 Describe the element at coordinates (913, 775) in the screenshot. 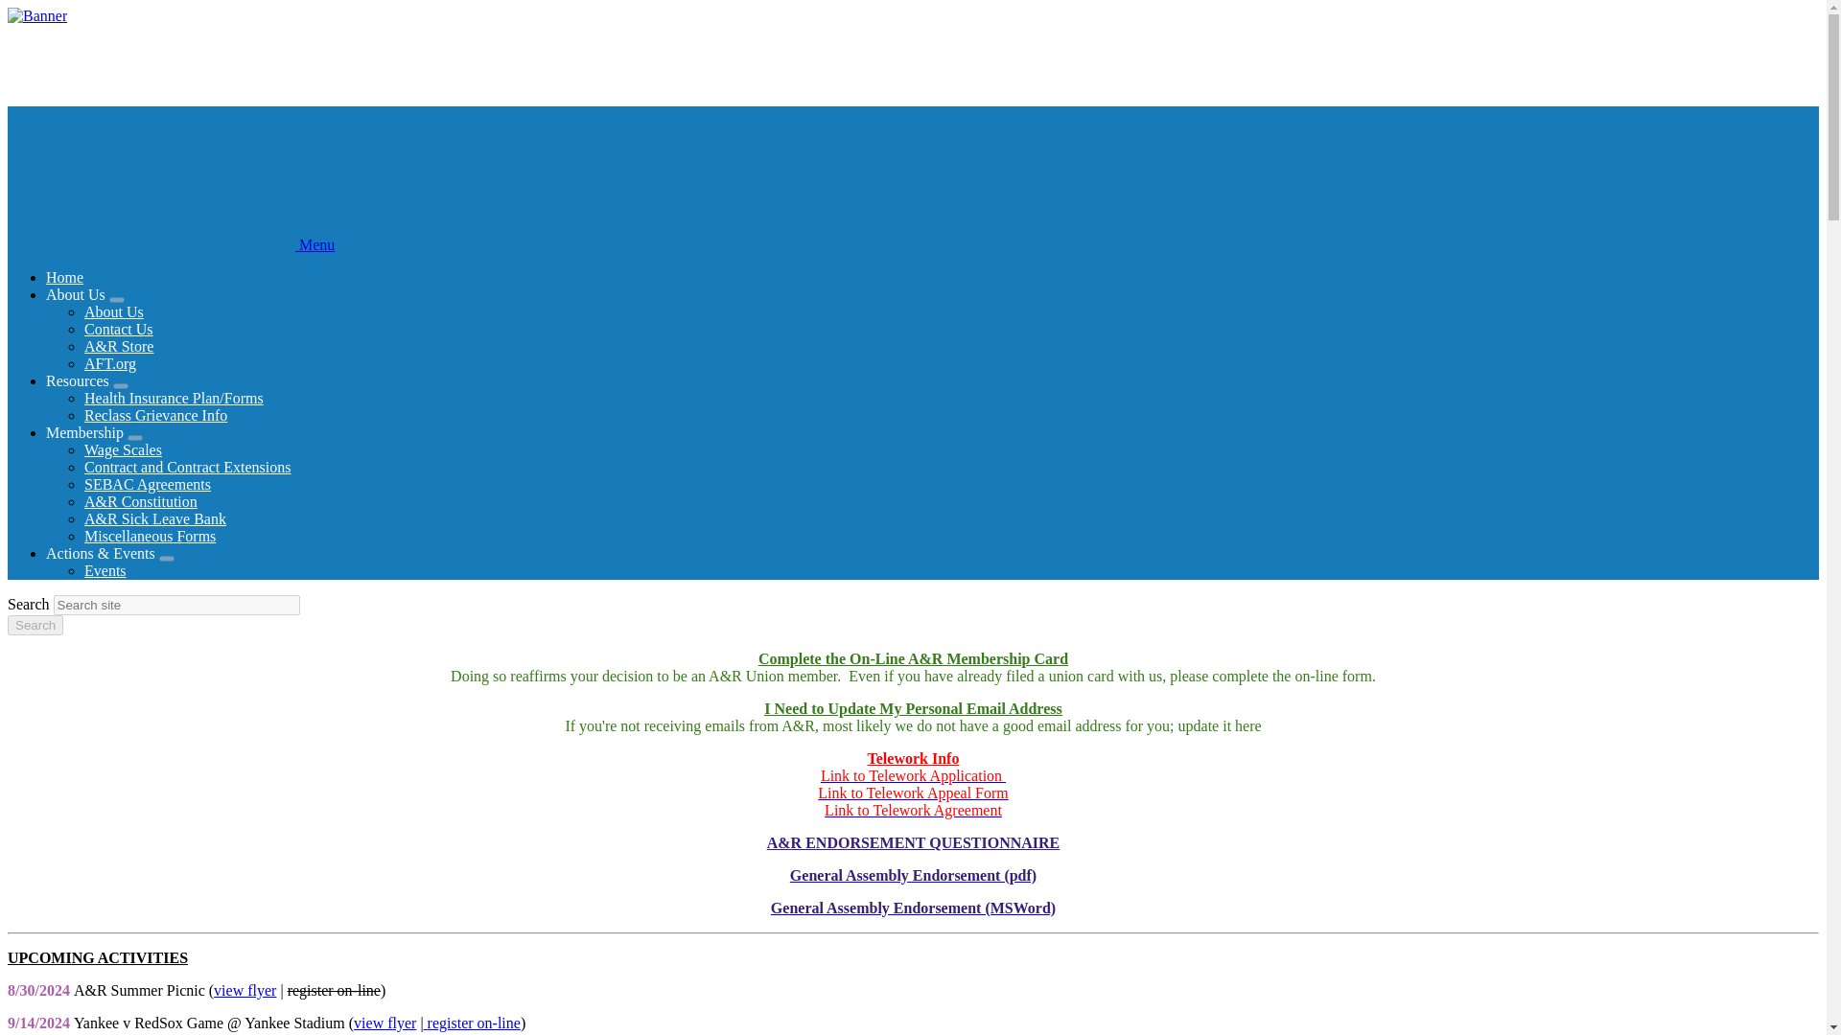

I see `Link to Telework Application ` at that location.